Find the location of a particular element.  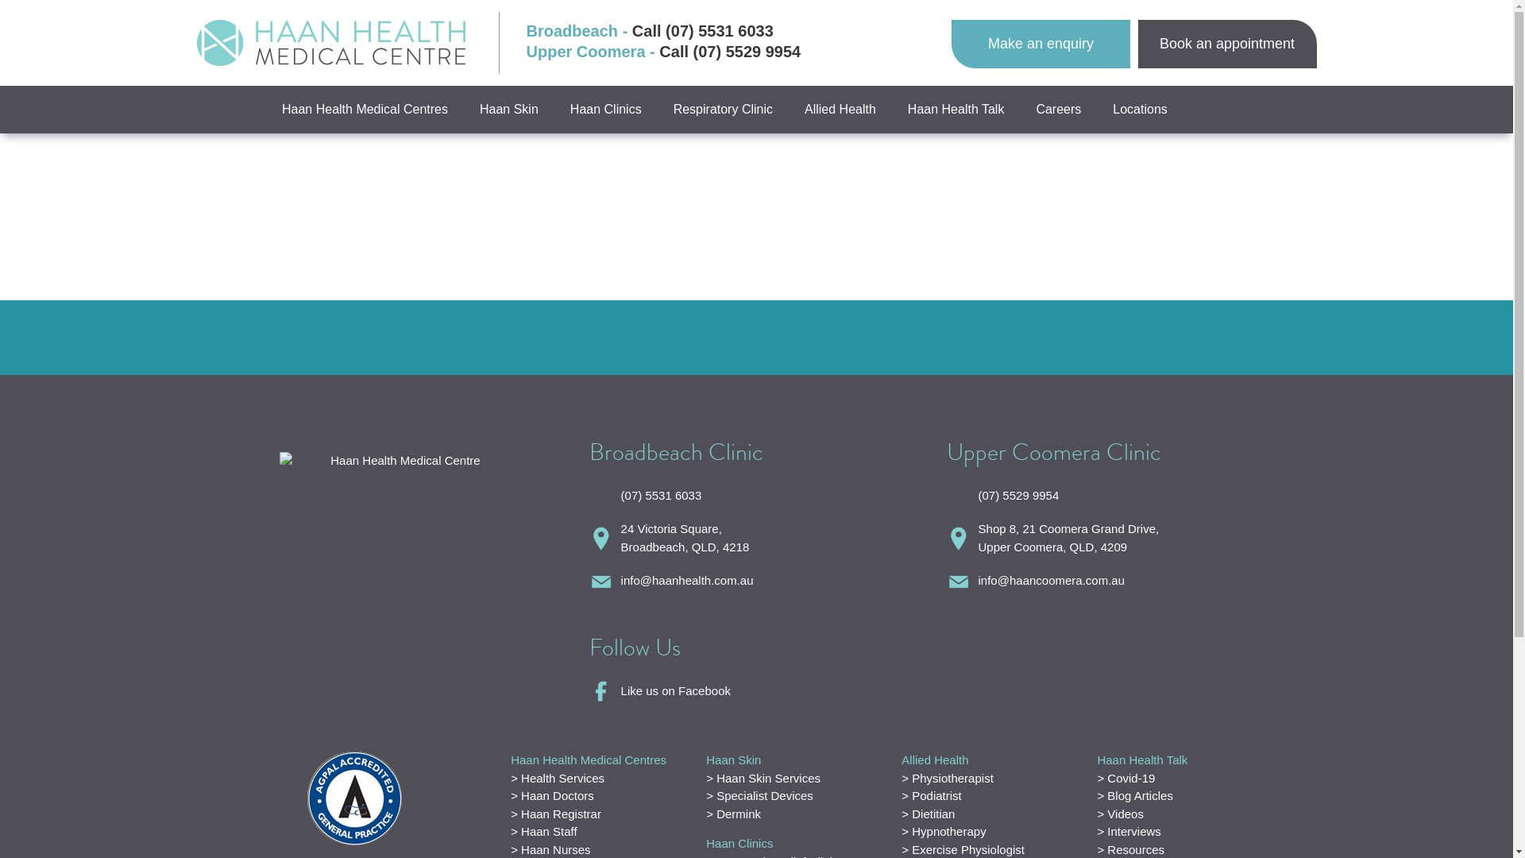

Haan Clinics is located at coordinates (739, 844).